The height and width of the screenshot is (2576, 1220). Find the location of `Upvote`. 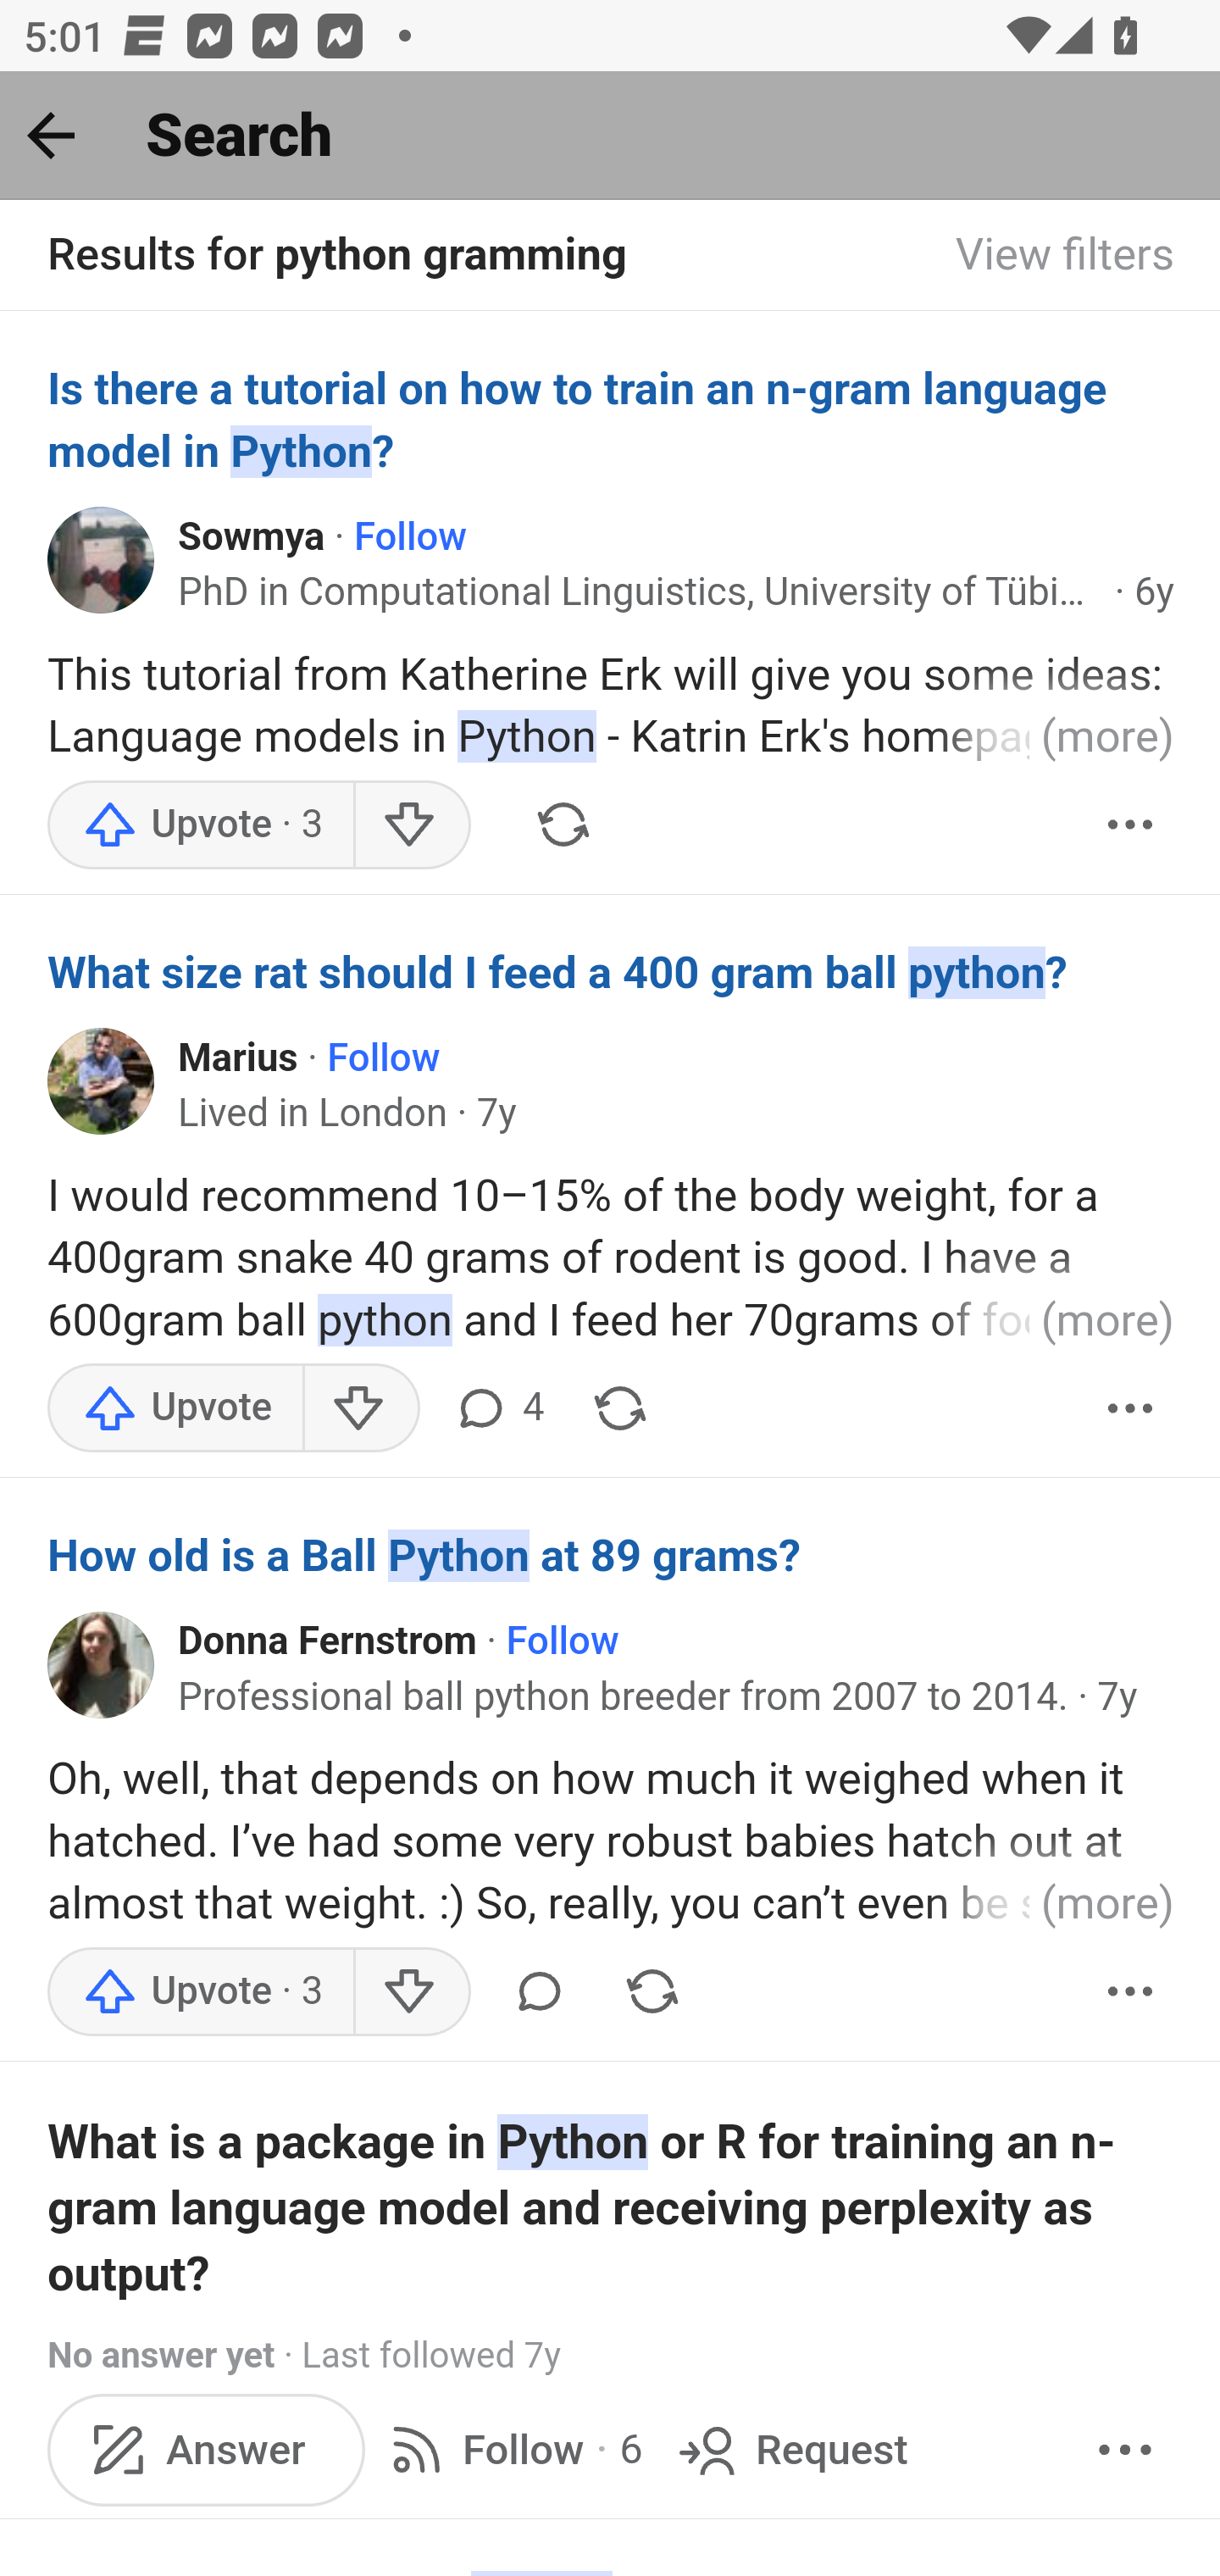

Upvote is located at coordinates (202, 824).